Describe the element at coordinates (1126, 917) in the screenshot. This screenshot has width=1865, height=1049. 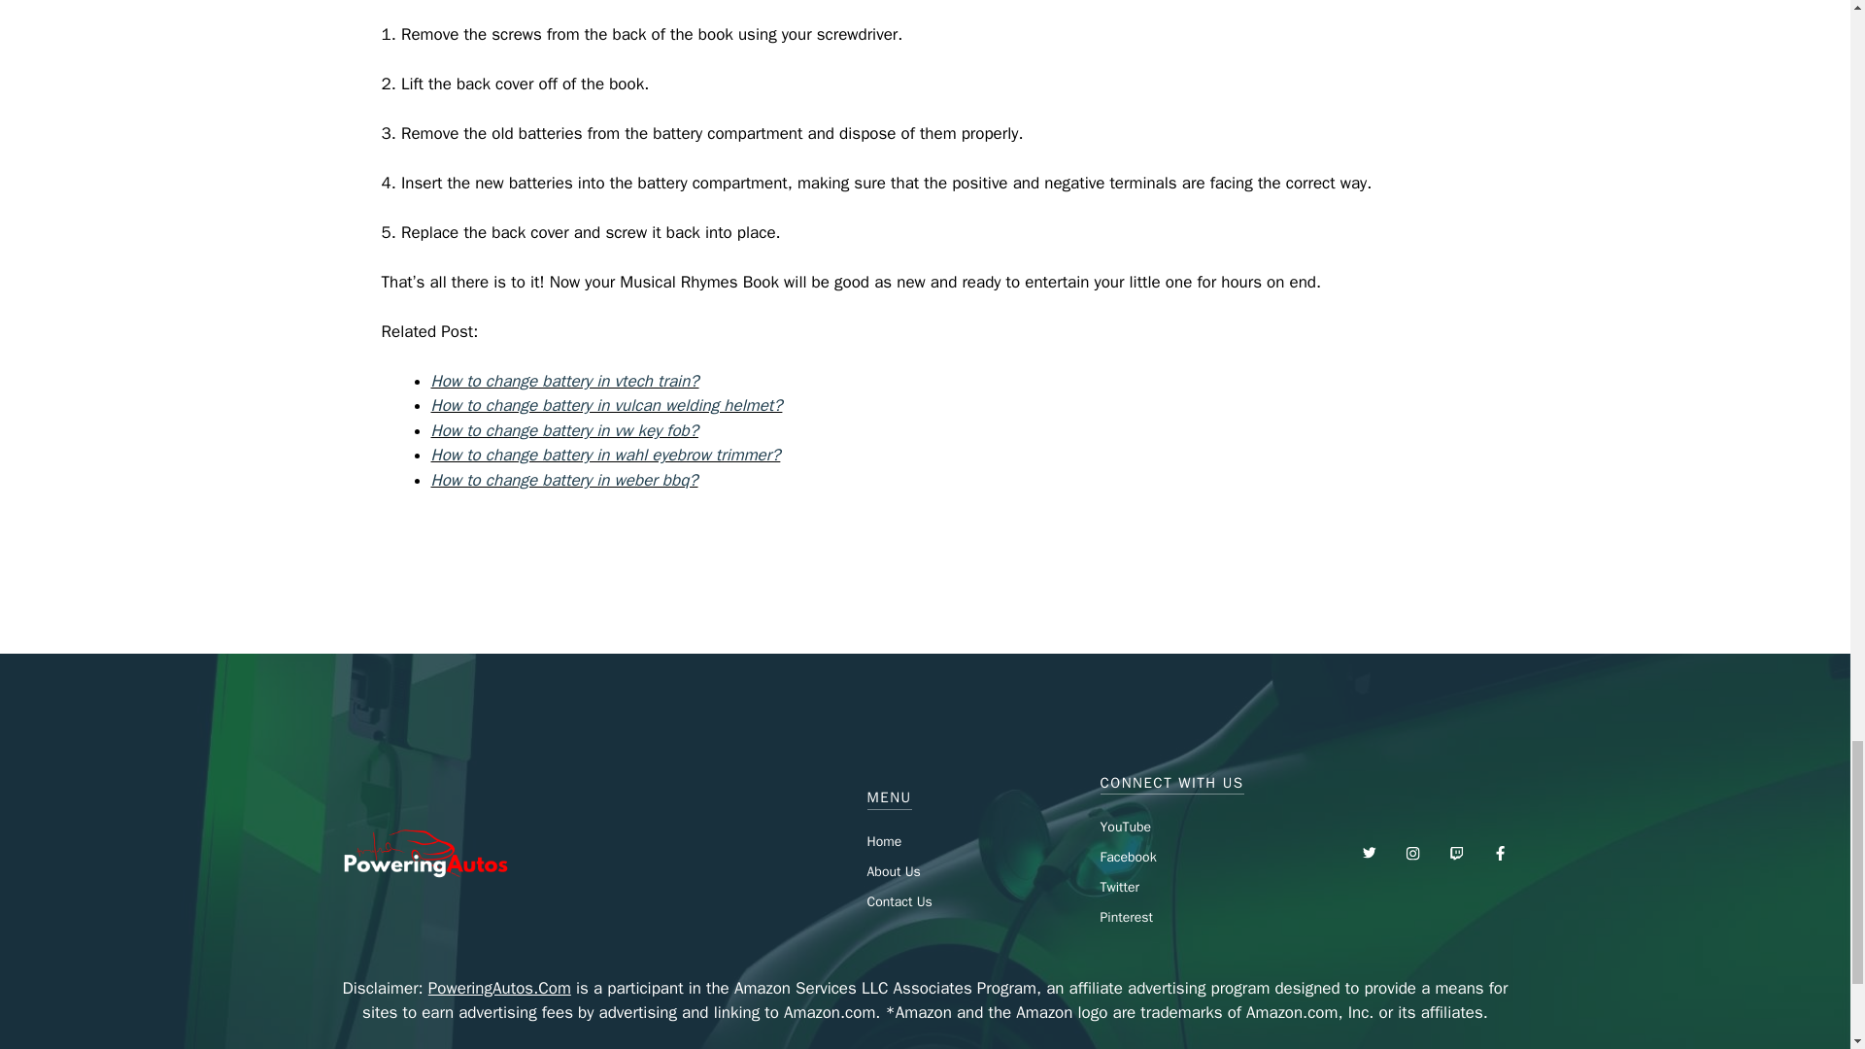
I see `Pinterest` at that location.